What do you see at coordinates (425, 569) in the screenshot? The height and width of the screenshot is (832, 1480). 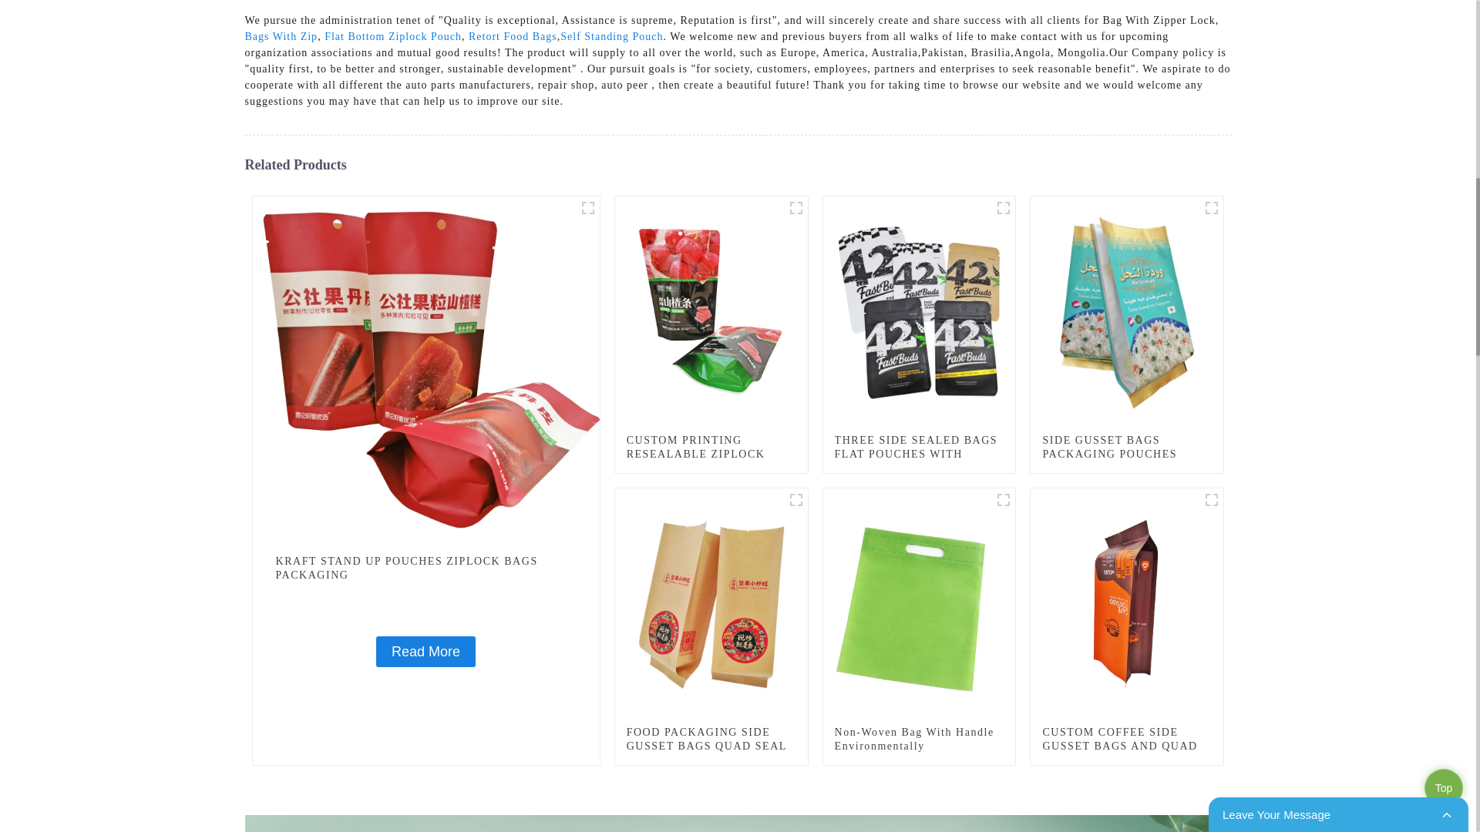 I see `KRAFT STAND UP POUCHES ZIPLOCK BAGS PACKAGING` at bounding box center [425, 569].